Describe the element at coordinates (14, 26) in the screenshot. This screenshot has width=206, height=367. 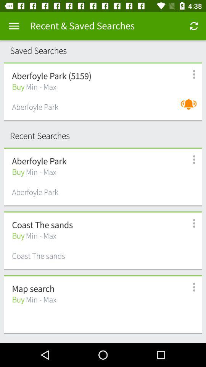
I see `action option on the page` at that location.